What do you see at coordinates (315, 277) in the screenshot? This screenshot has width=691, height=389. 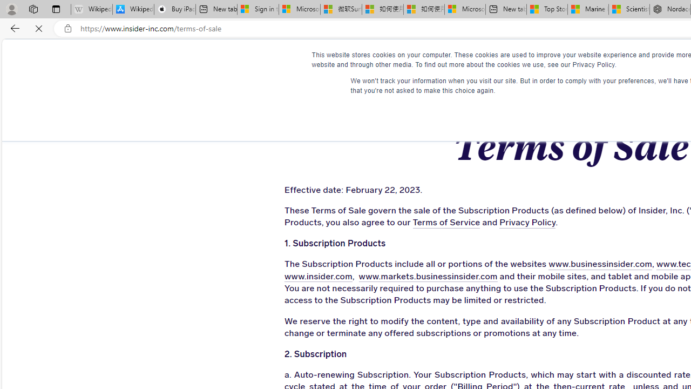 I see `www.insider.com` at bounding box center [315, 277].